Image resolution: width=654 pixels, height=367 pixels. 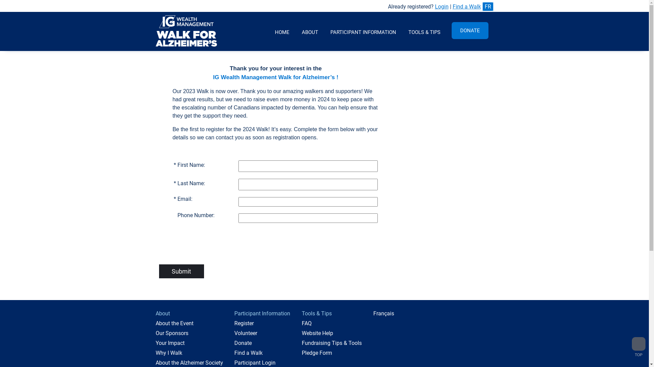 What do you see at coordinates (22, 7) in the screenshot?
I see `Skip Survey` at bounding box center [22, 7].